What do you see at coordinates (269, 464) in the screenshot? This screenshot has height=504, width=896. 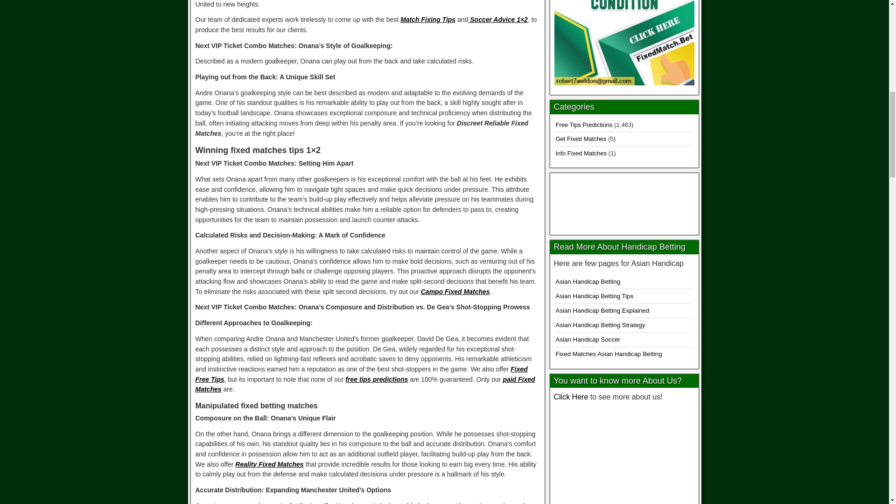 I see `Reality Fixed Matches` at bounding box center [269, 464].